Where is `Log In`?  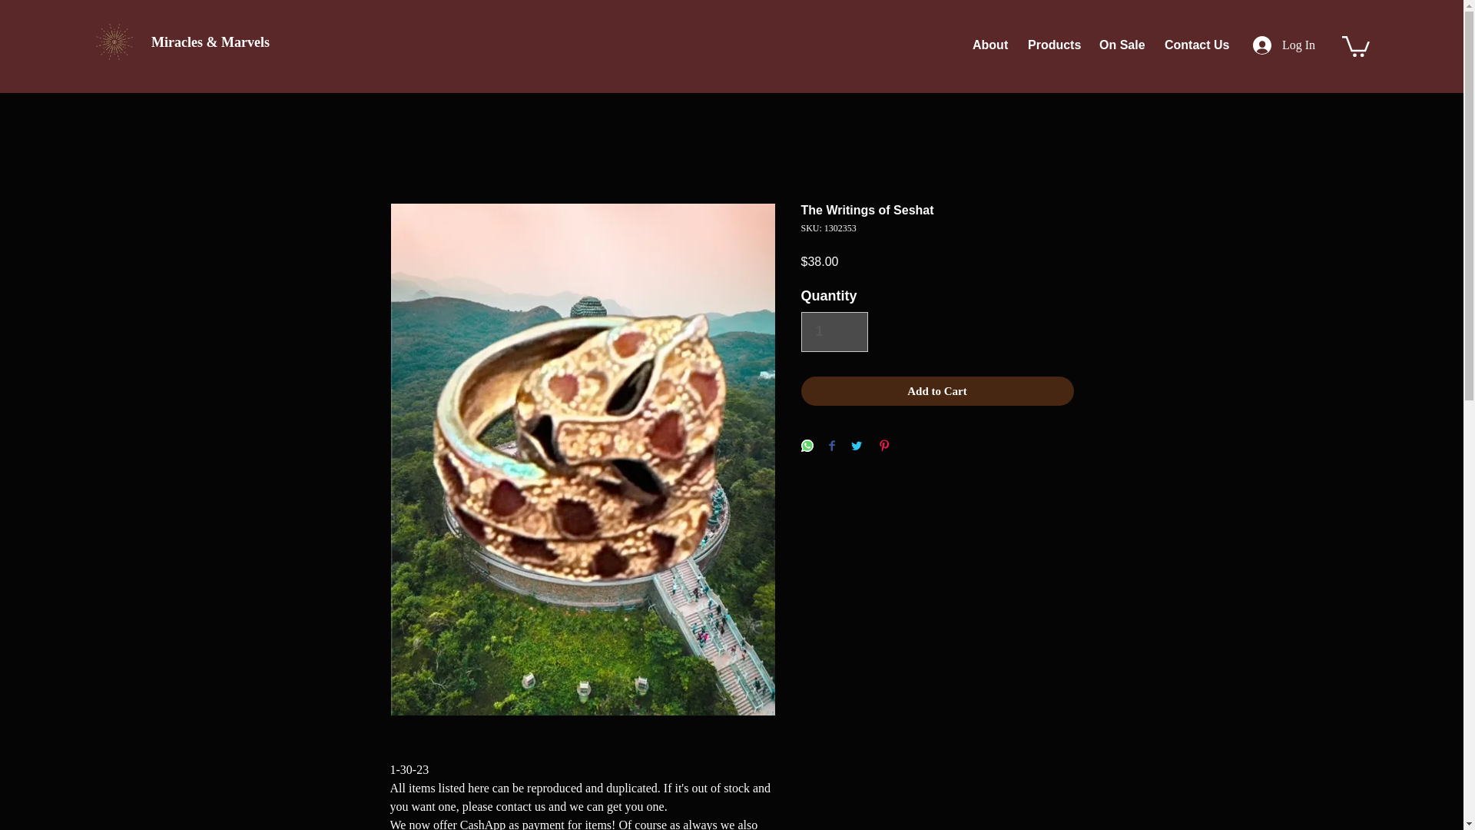
Log In is located at coordinates (1284, 45).